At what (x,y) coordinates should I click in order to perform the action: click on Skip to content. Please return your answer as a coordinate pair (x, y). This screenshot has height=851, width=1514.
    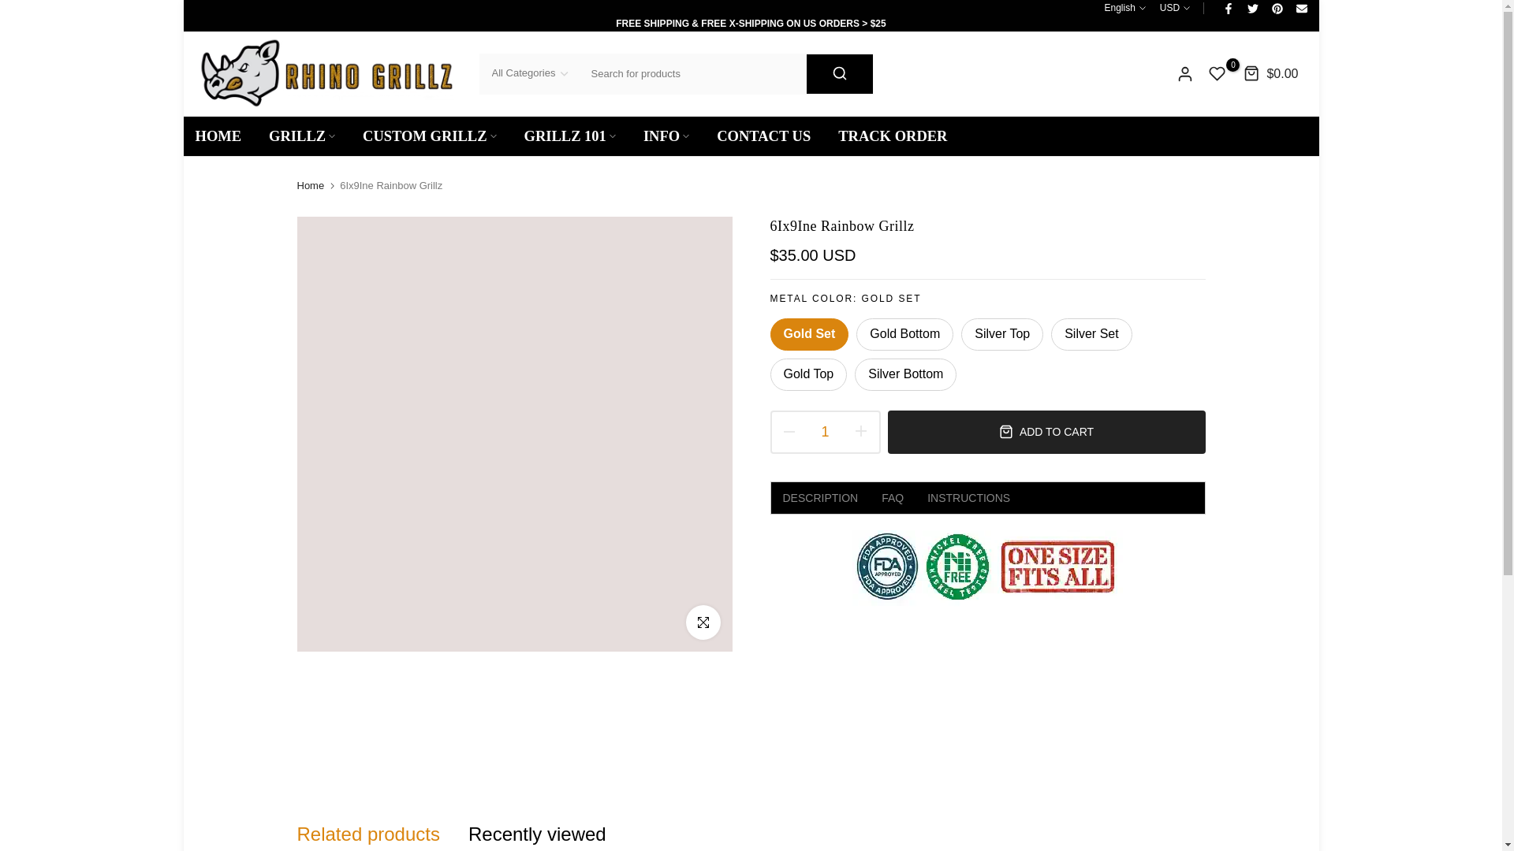
    Looking at the image, I should click on (11, 8).